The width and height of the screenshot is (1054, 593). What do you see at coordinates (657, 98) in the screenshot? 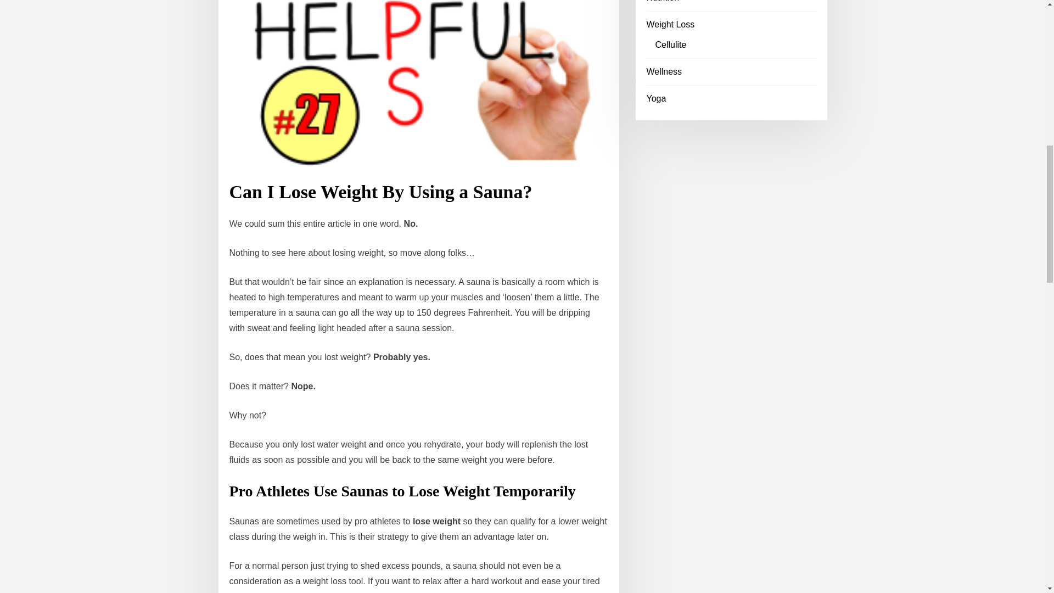
I see `Yoga` at bounding box center [657, 98].